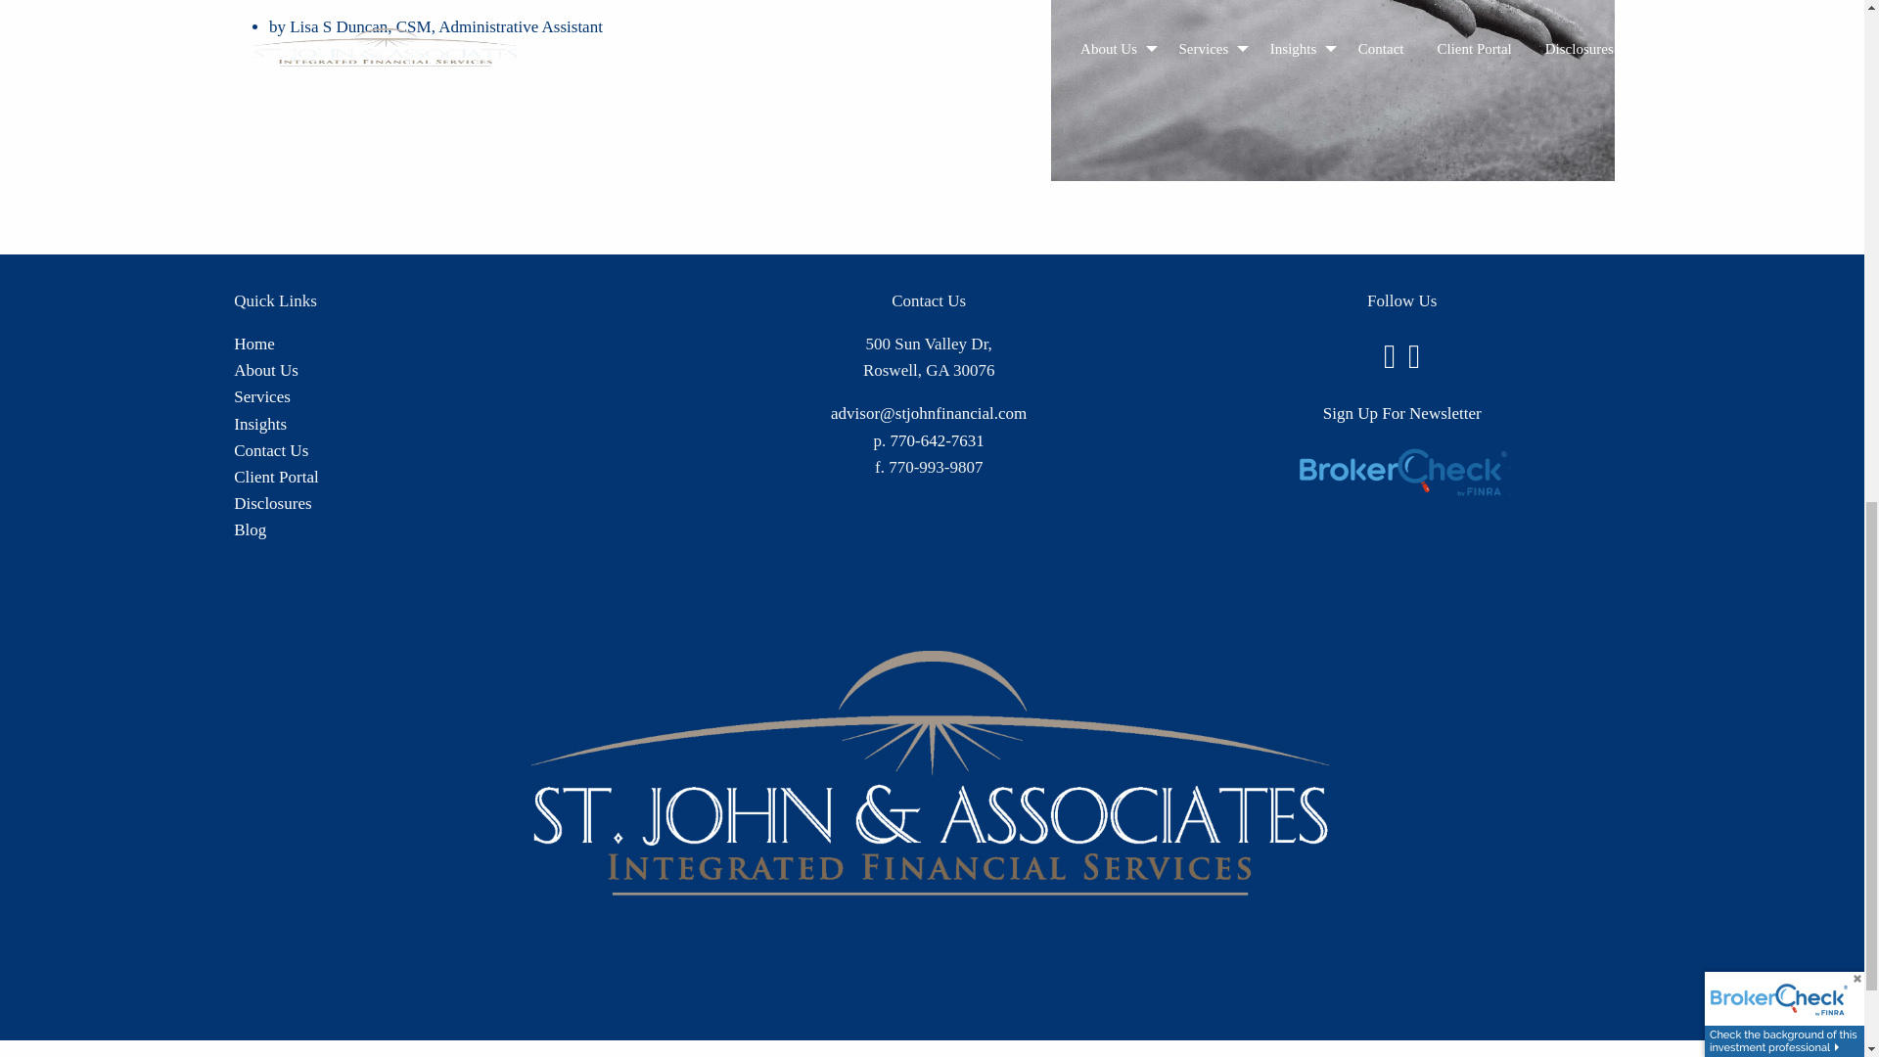 The height and width of the screenshot is (1057, 1879). What do you see at coordinates (275, 477) in the screenshot?
I see `Client Portal` at bounding box center [275, 477].